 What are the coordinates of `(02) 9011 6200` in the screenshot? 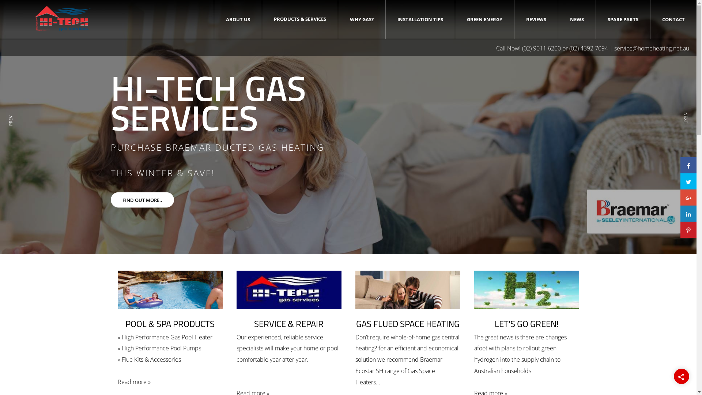 It's located at (541, 48).